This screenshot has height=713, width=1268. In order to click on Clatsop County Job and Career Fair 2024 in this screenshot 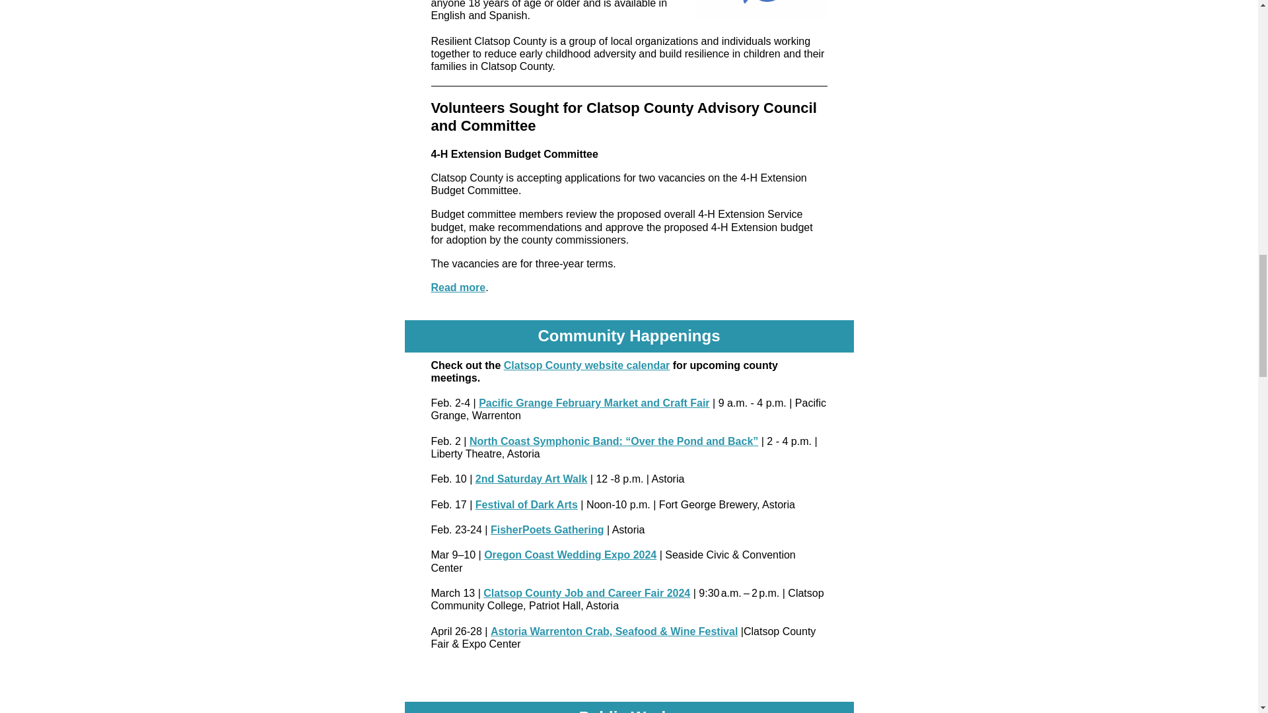, I will do `click(586, 593)`.